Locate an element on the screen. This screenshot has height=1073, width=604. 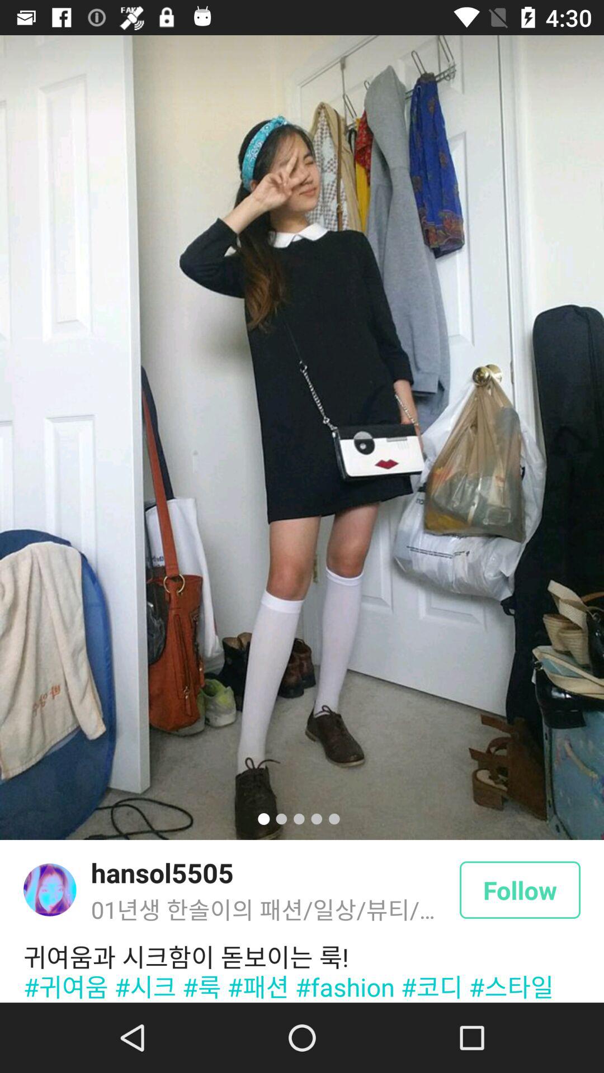
press item next to the hansol5505 icon is located at coordinates (50, 890).